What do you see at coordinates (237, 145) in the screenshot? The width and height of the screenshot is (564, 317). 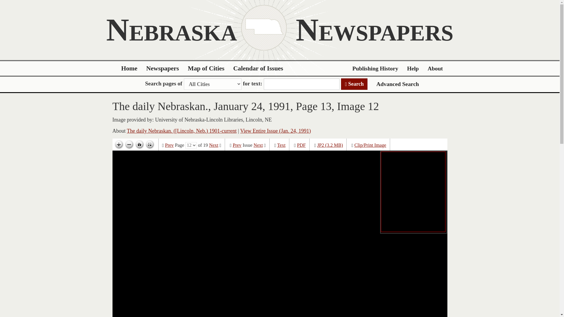 I see `Prev` at bounding box center [237, 145].